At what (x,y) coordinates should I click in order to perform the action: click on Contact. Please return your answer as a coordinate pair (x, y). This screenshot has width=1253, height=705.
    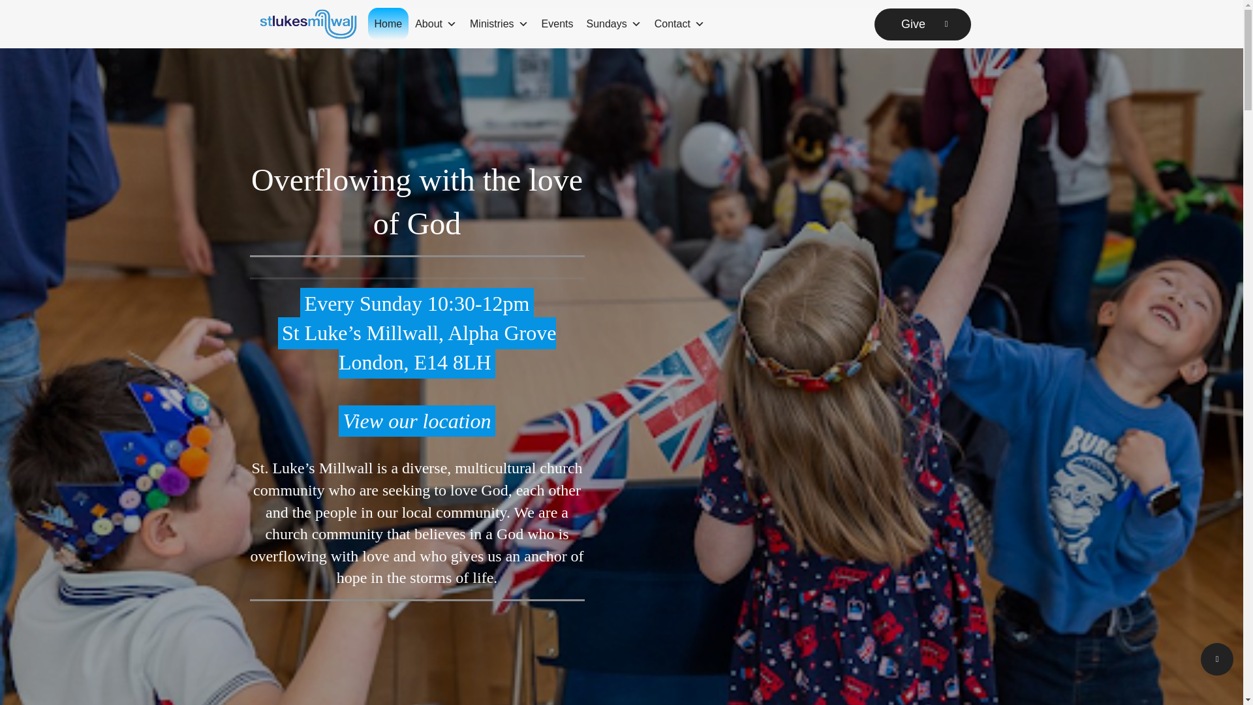
    Looking at the image, I should click on (679, 23).